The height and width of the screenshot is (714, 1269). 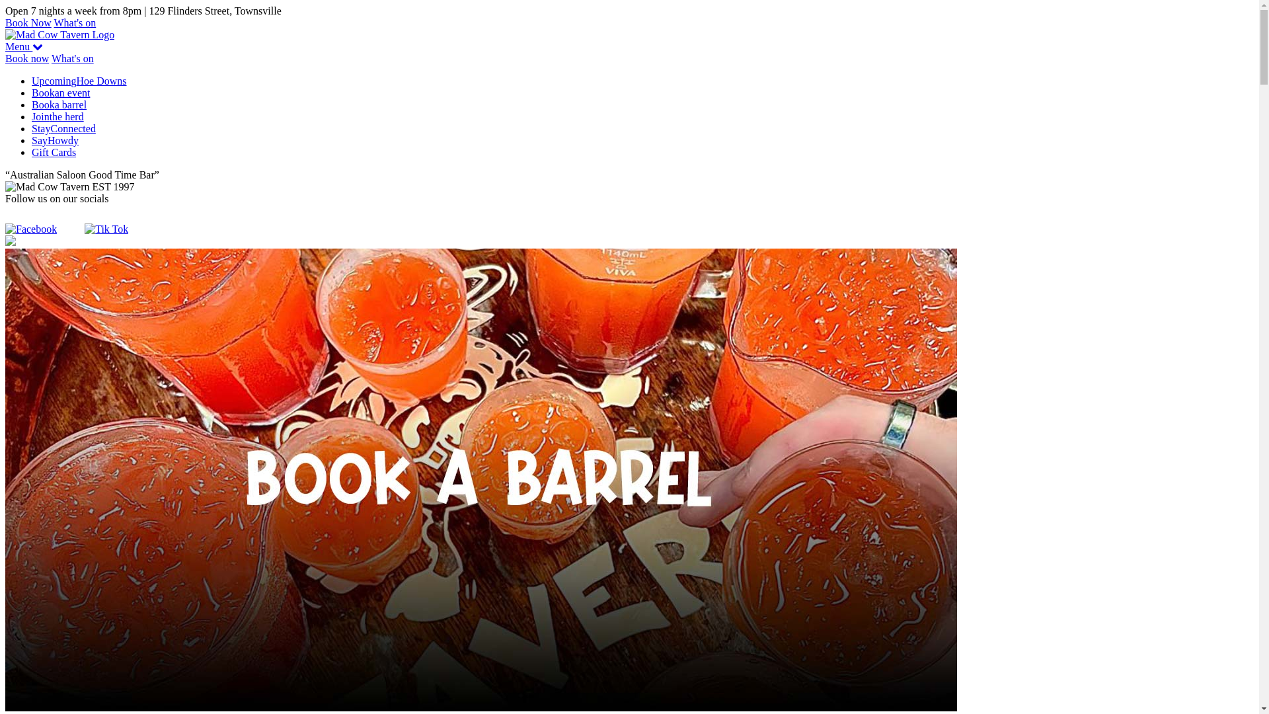 What do you see at coordinates (54, 152) in the screenshot?
I see `Gift Cards` at bounding box center [54, 152].